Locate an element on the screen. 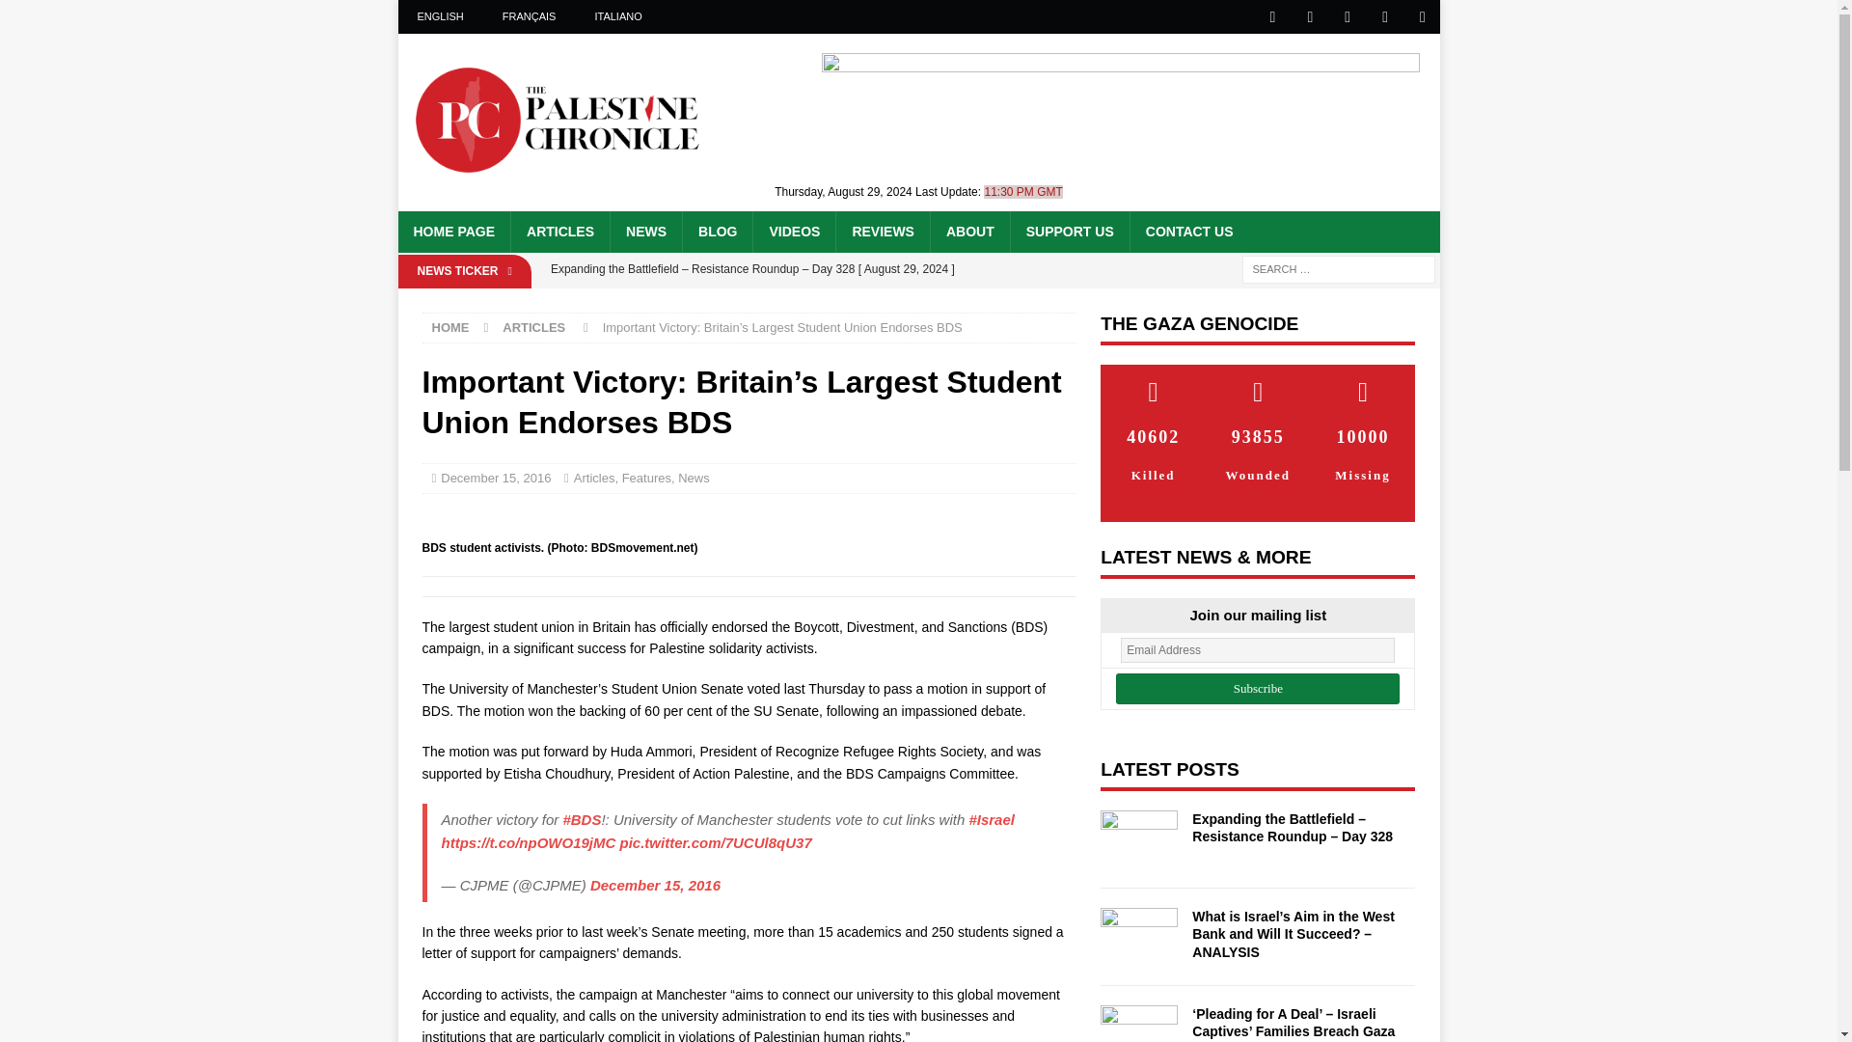  Search is located at coordinates (71, 15).